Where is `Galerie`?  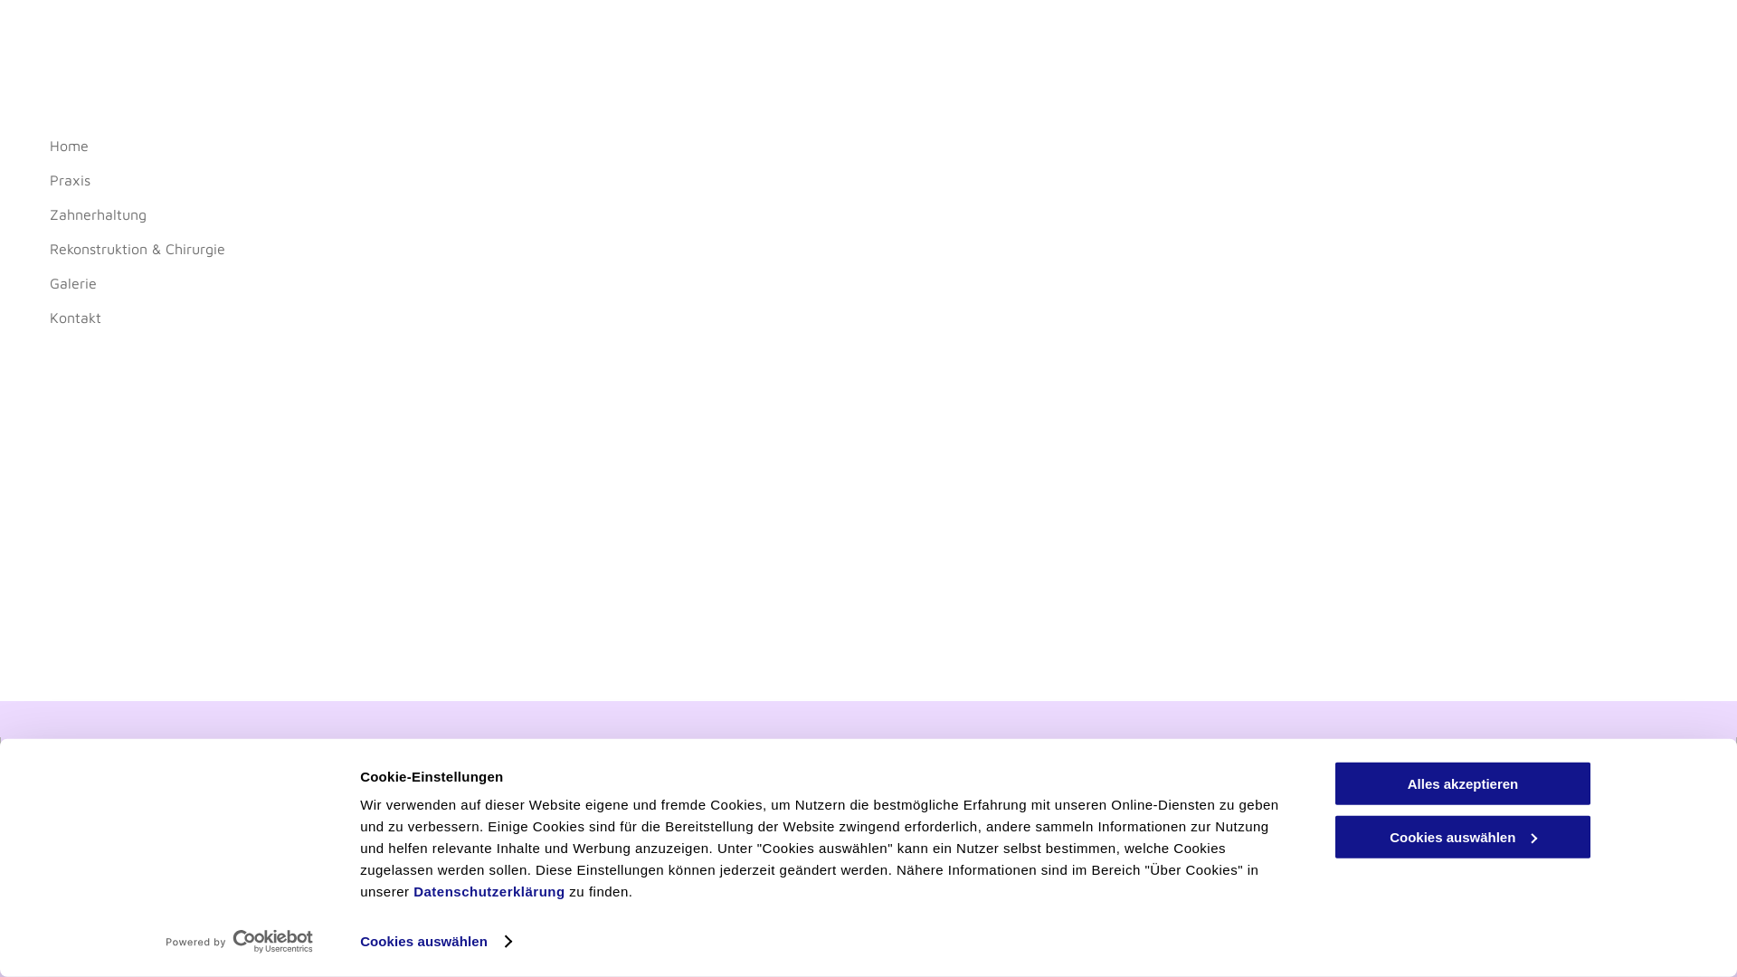 Galerie is located at coordinates (461, 283).